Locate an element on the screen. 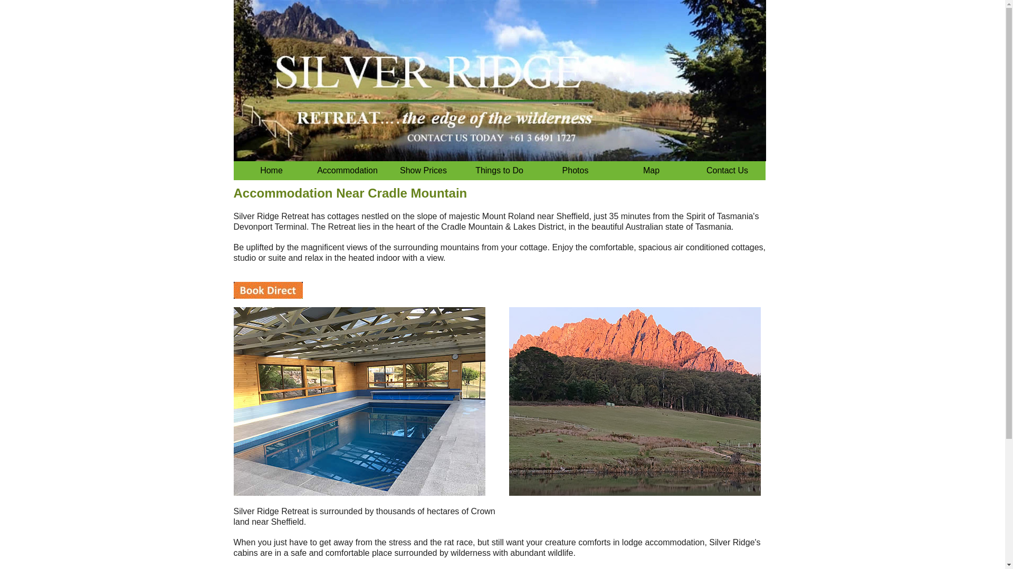 Image resolution: width=1013 pixels, height=569 pixels. Home is located at coordinates (271, 171).